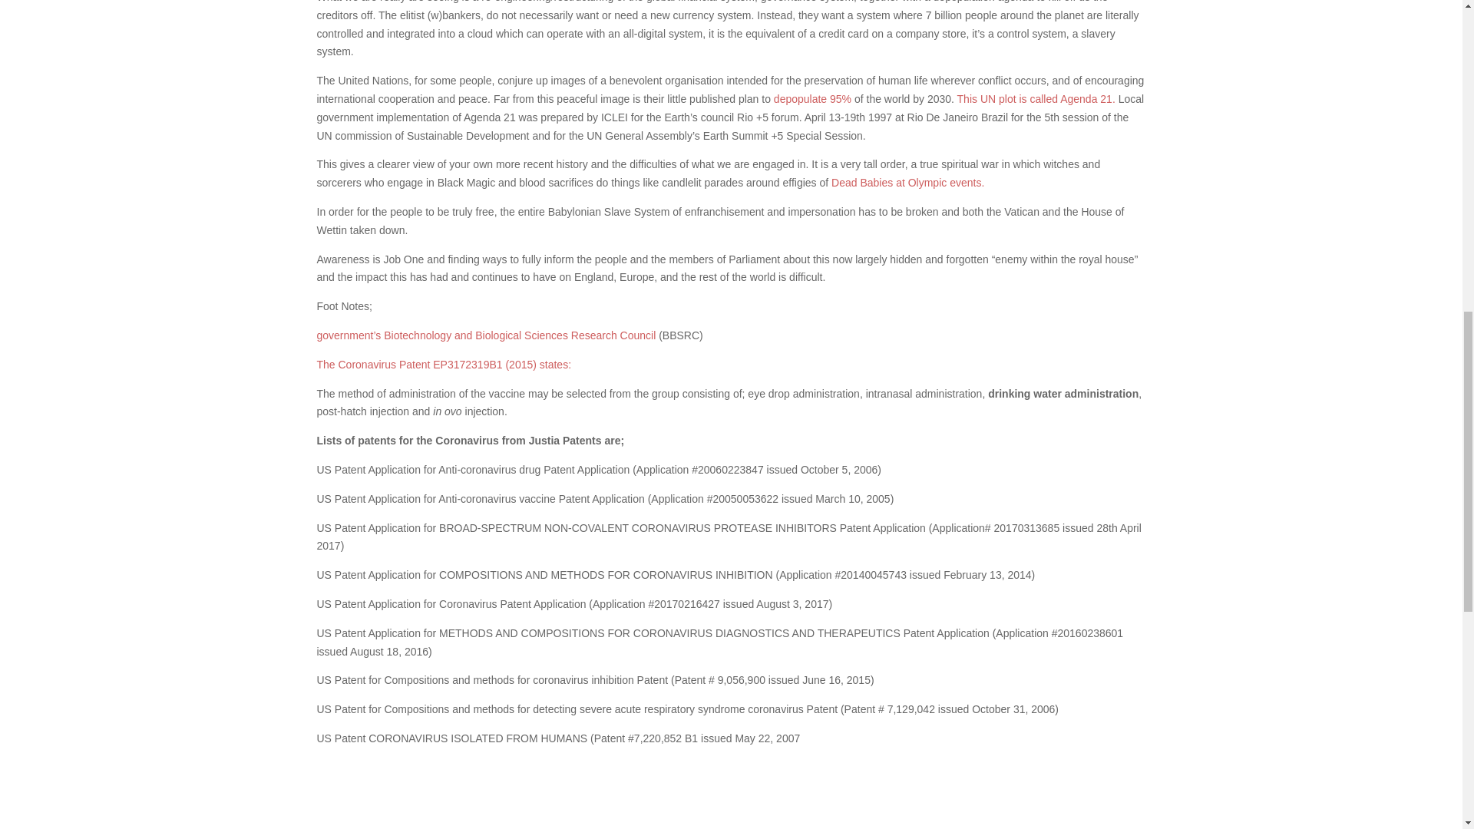 Image resolution: width=1474 pixels, height=829 pixels. What do you see at coordinates (519, 335) in the screenshot?
I see `Biotechnology and Biological Sciences Research Council` at bounding box center [519, 335].